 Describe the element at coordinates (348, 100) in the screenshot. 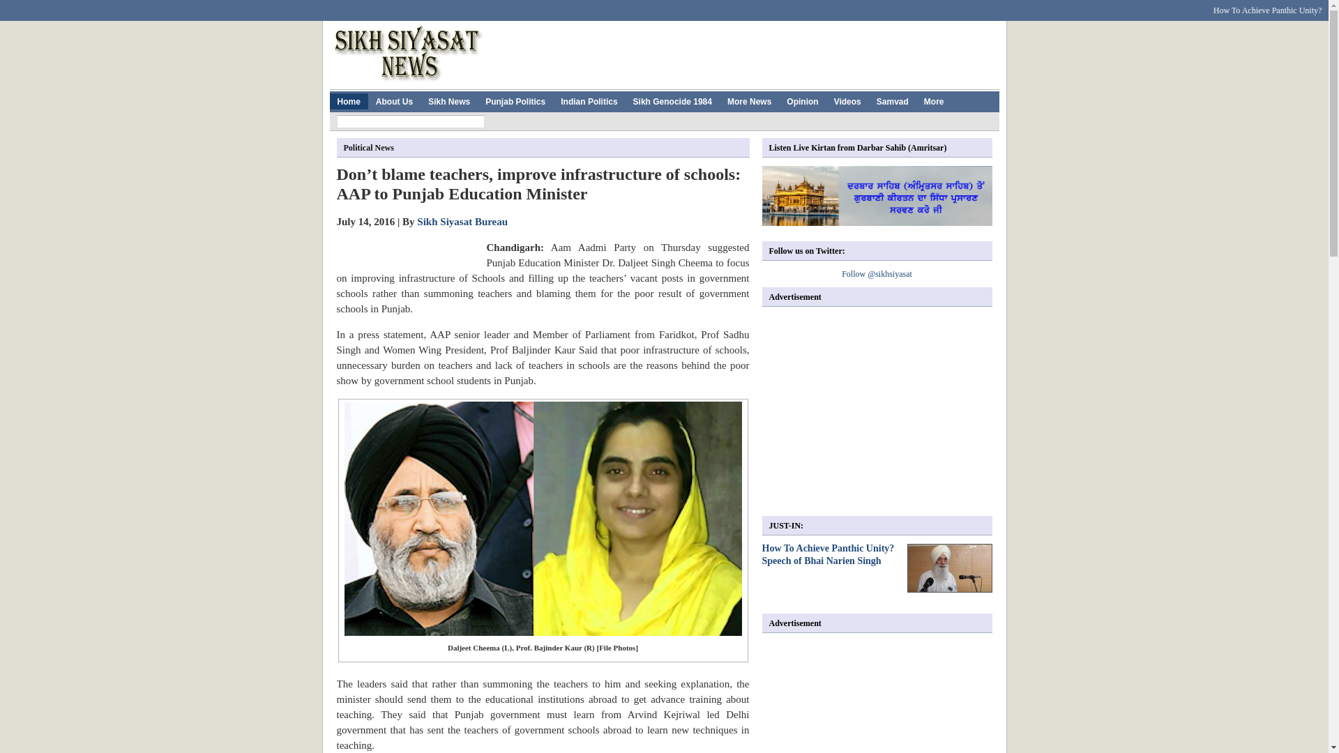

I see `Home` at that location.